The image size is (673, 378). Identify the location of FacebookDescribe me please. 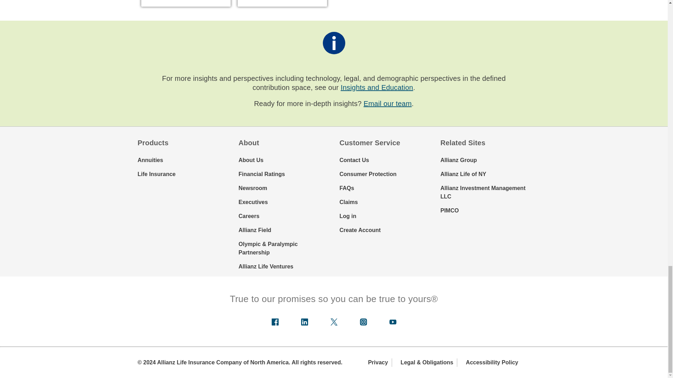
(275, 322).